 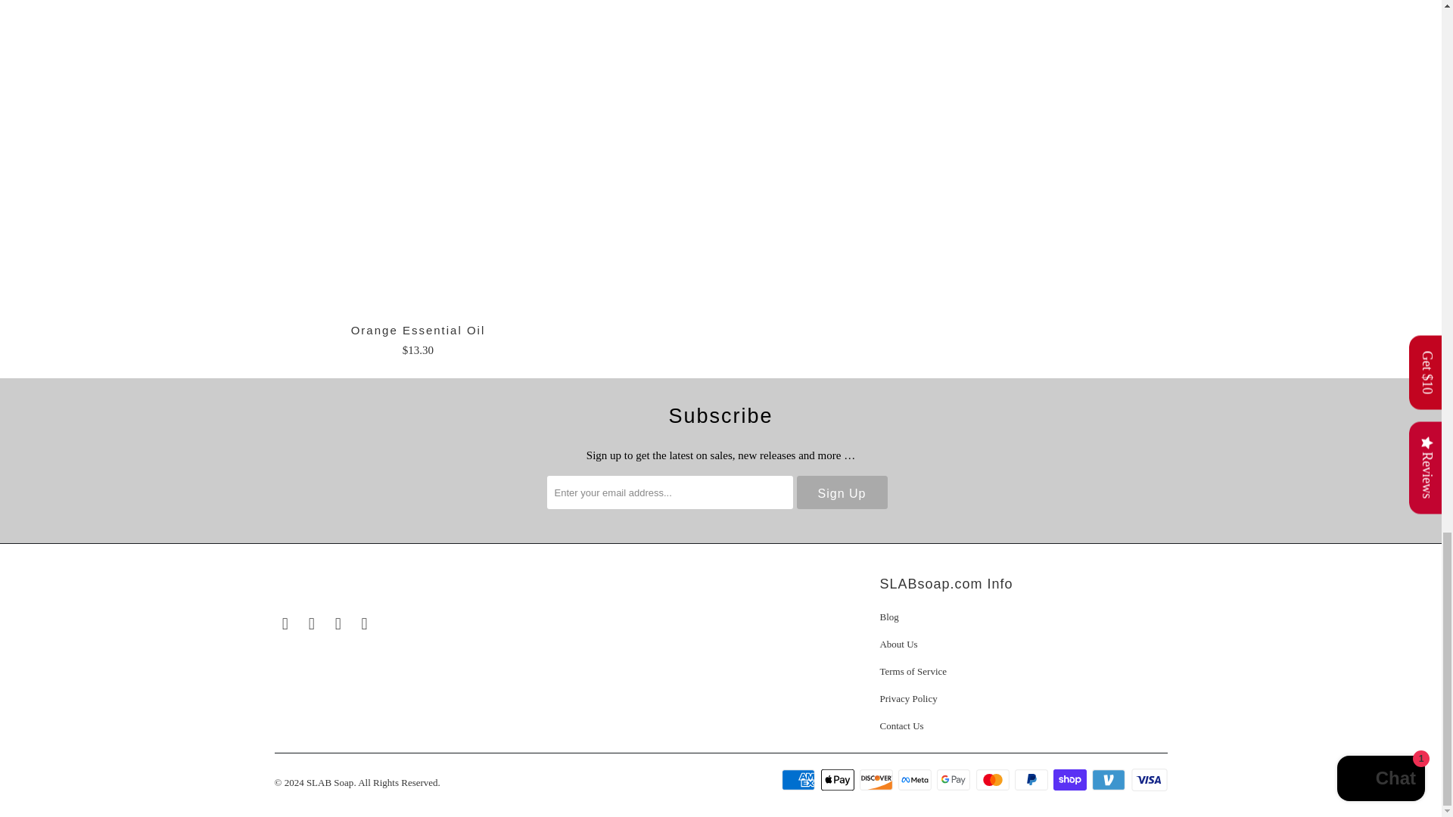 What do you see at coordinates (338, 624) in the screenshot?
I see `SLAB Soap on Pinterest` at bounding box center [338, 624].